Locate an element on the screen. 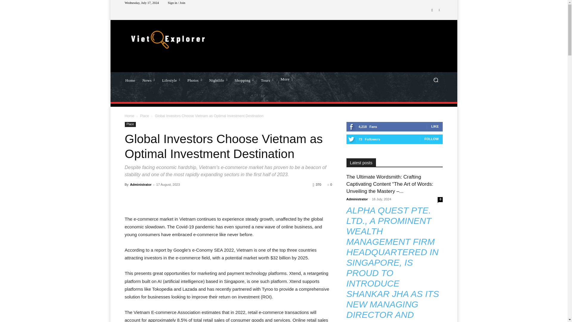 The width and height of the screenshot is (572, 322). Twitter is located at coordinates (439, 10).